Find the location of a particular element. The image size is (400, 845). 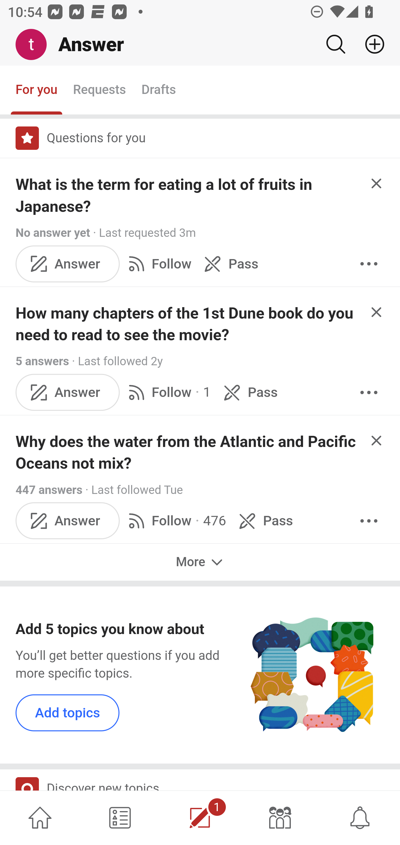

Follow · 476 is located at coordinates (175, 520).